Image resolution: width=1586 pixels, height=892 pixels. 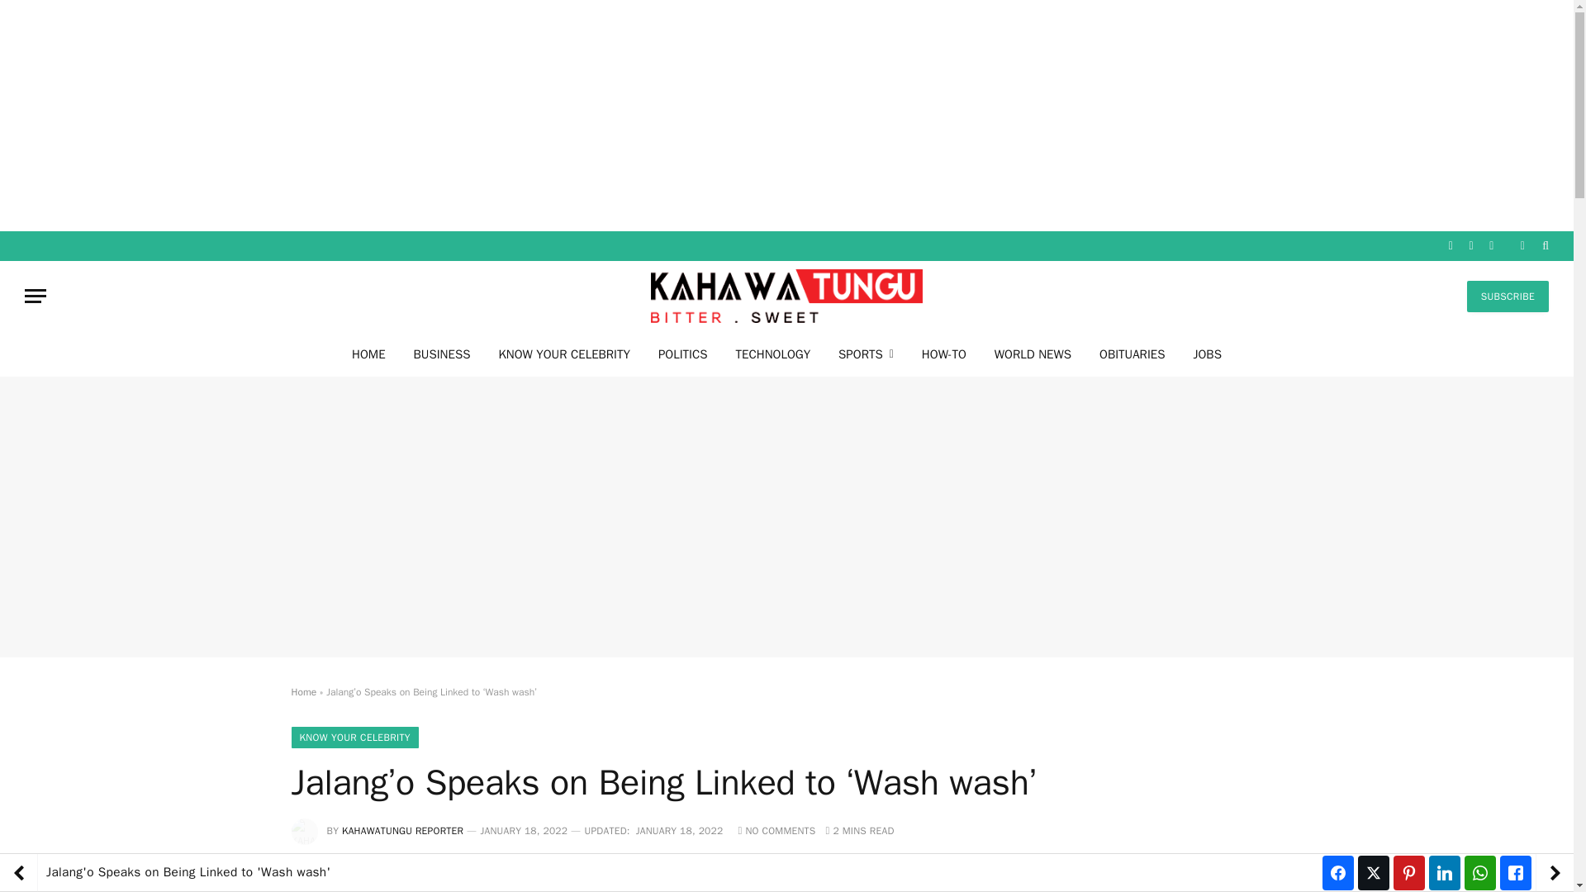 I want to click on KAHAWATUNGU REPORTER, so click(x=402, y=831).